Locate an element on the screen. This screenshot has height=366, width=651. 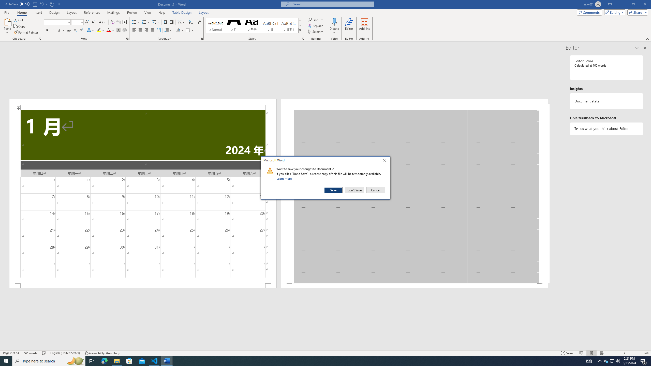
Zoom In is located at coordinates (631, 353).